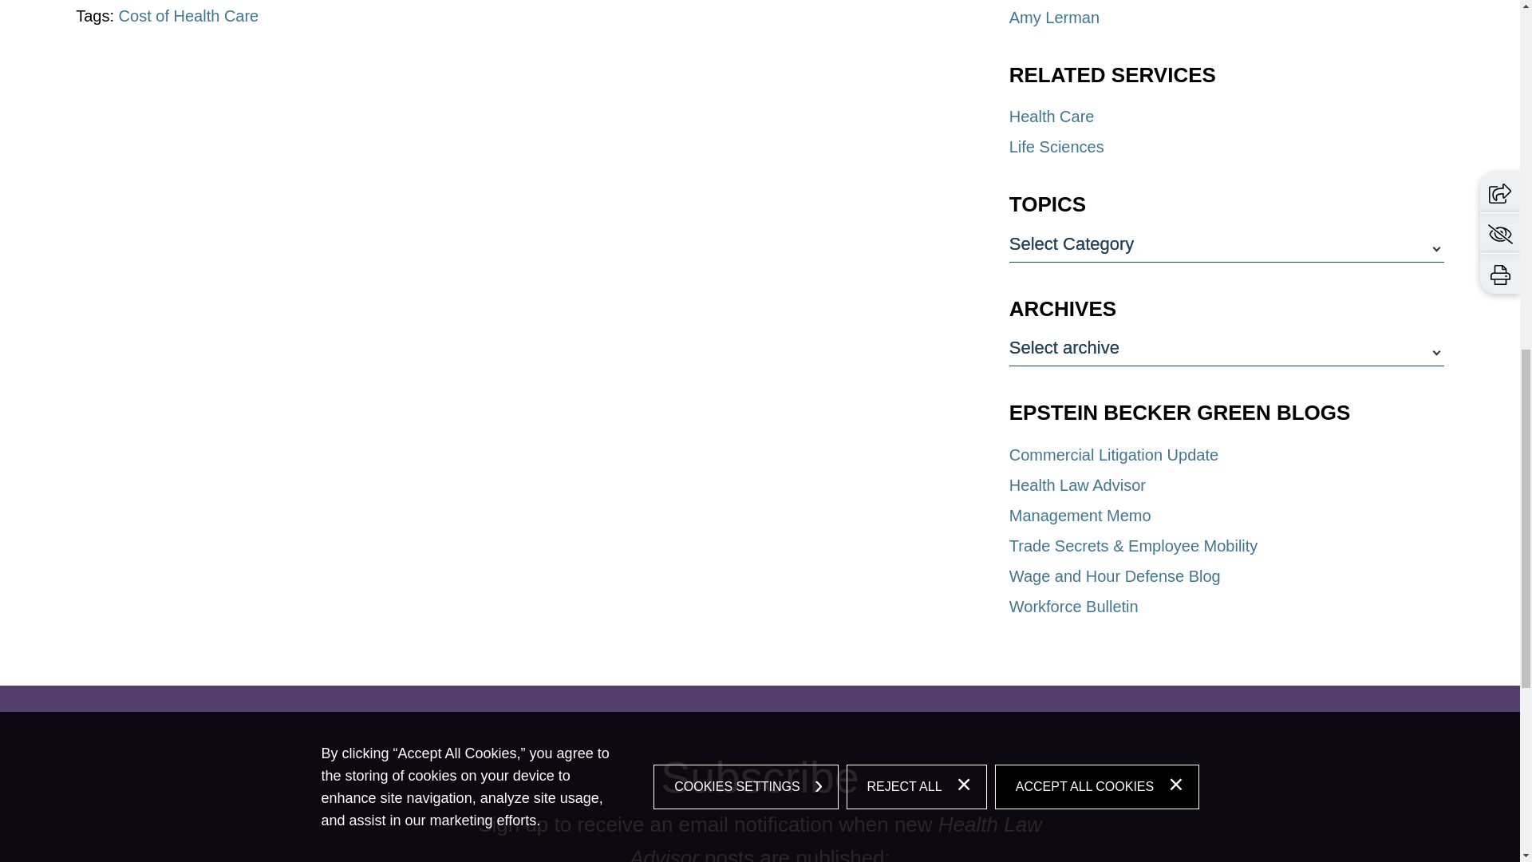 The width and height of the screenshot is (1532, 862). Describe the element at coordinates (1115, 576) in the screenshot. I see `Wage and Hour Defense Blog` at that location.